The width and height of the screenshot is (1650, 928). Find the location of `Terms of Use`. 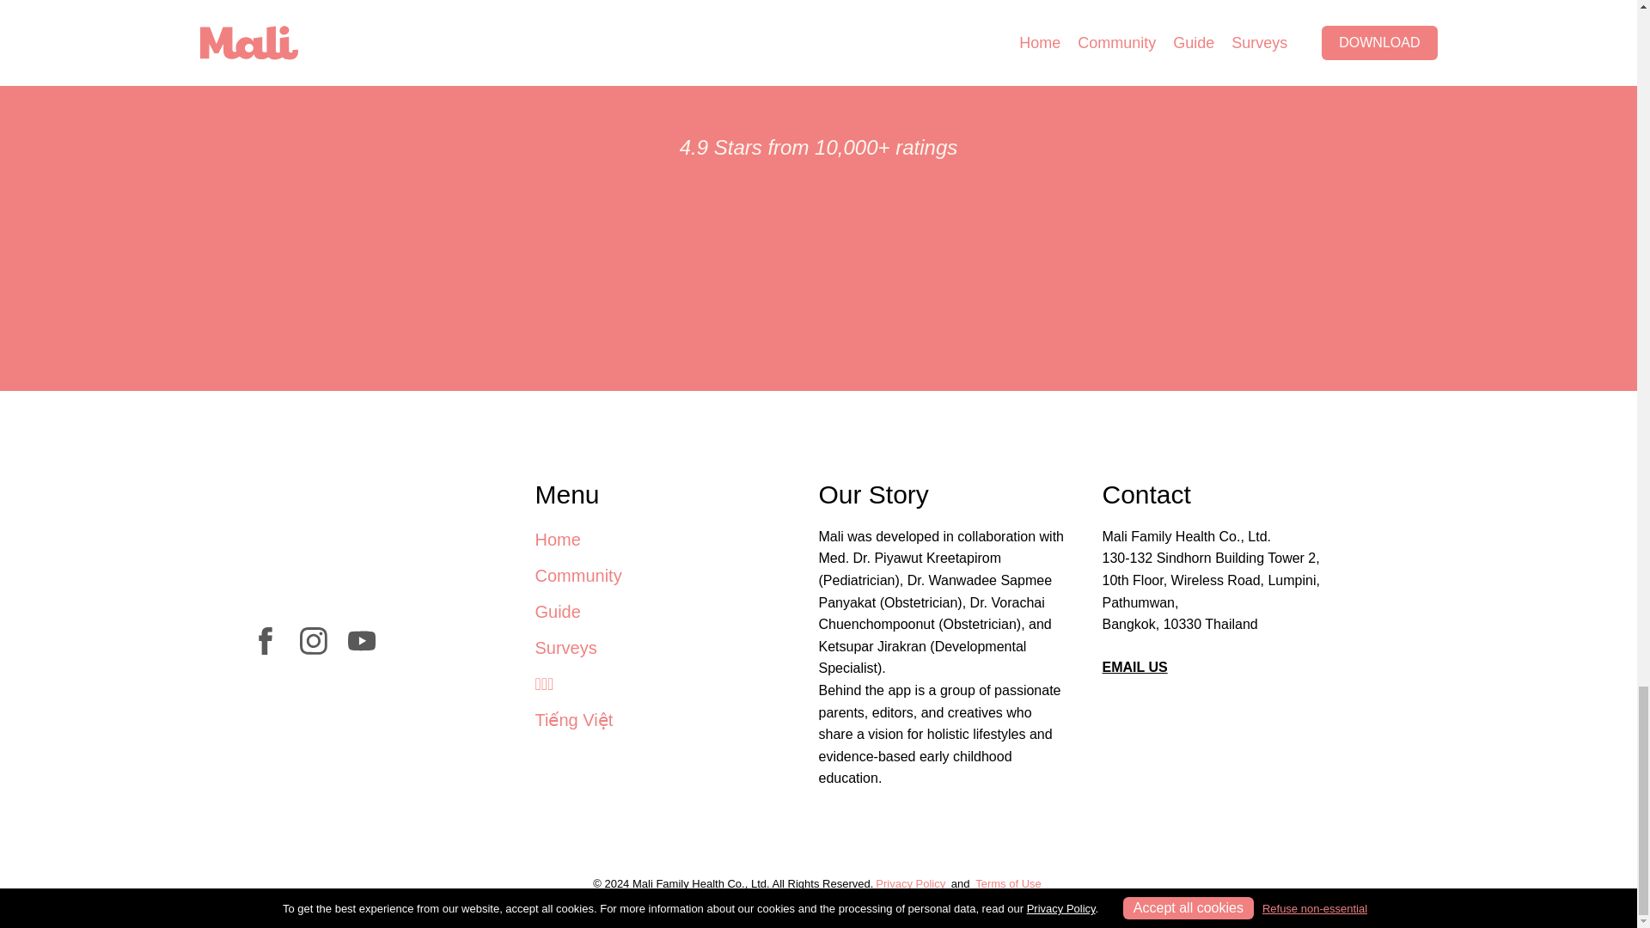

Terms of Use is located at coordinates (1009, 883).